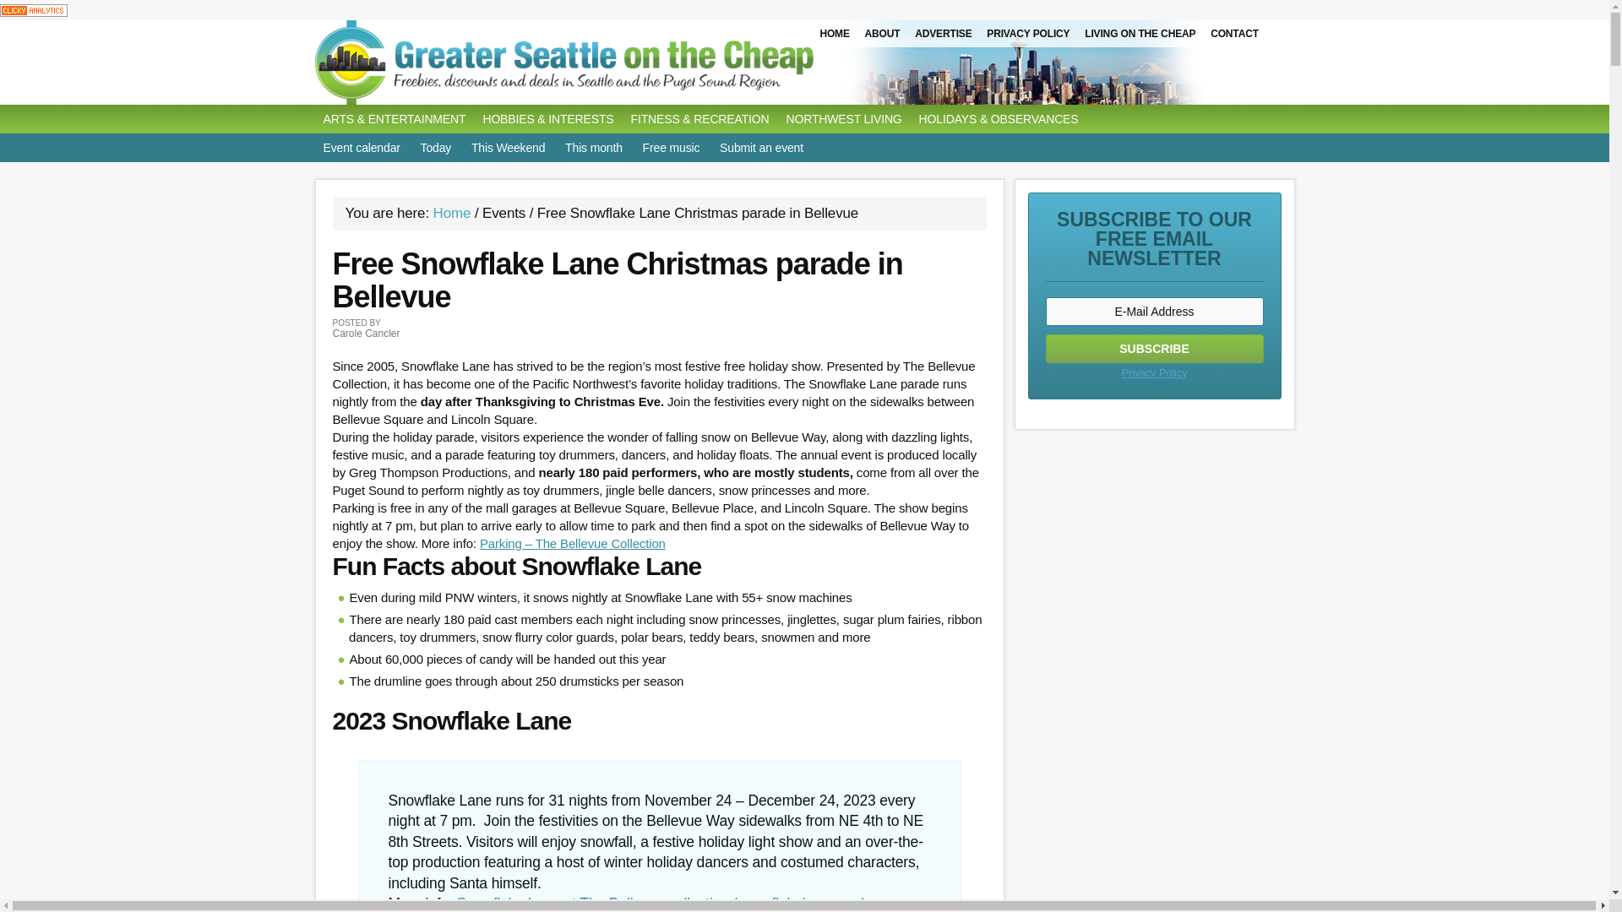 The height and width of the screenshot is (912, 1622). What do you see at coordinates (943, 34) in the screenshot?
I see `ADVERTISE` at bounding box center [943, 34].